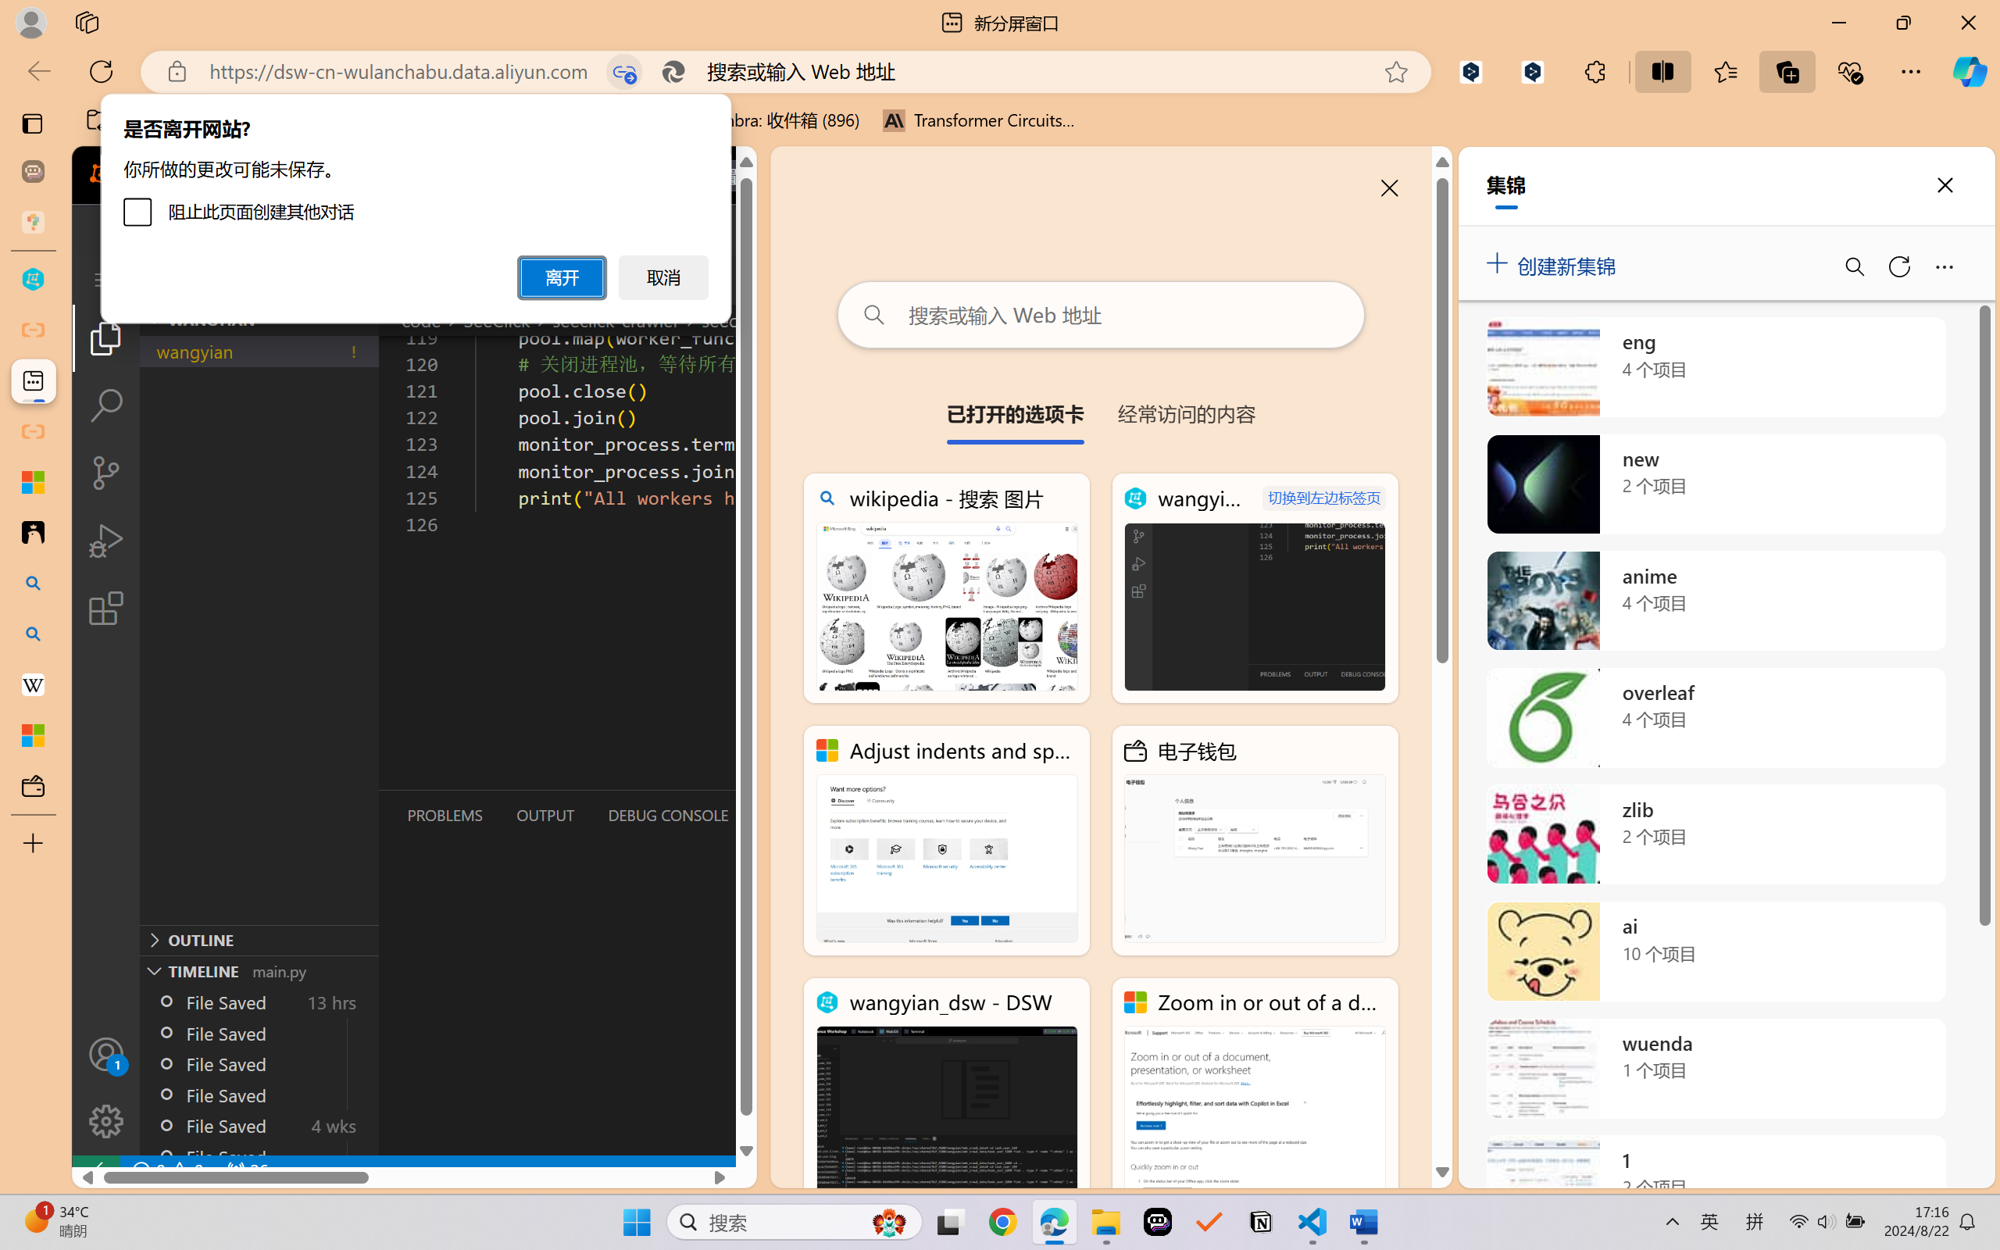 The height and width of the screenshot is (1250, 2000). Describe the element at coordinates (1831, 333) in the screenshot. I see `Swap "from" and "to" languages.` at that location.